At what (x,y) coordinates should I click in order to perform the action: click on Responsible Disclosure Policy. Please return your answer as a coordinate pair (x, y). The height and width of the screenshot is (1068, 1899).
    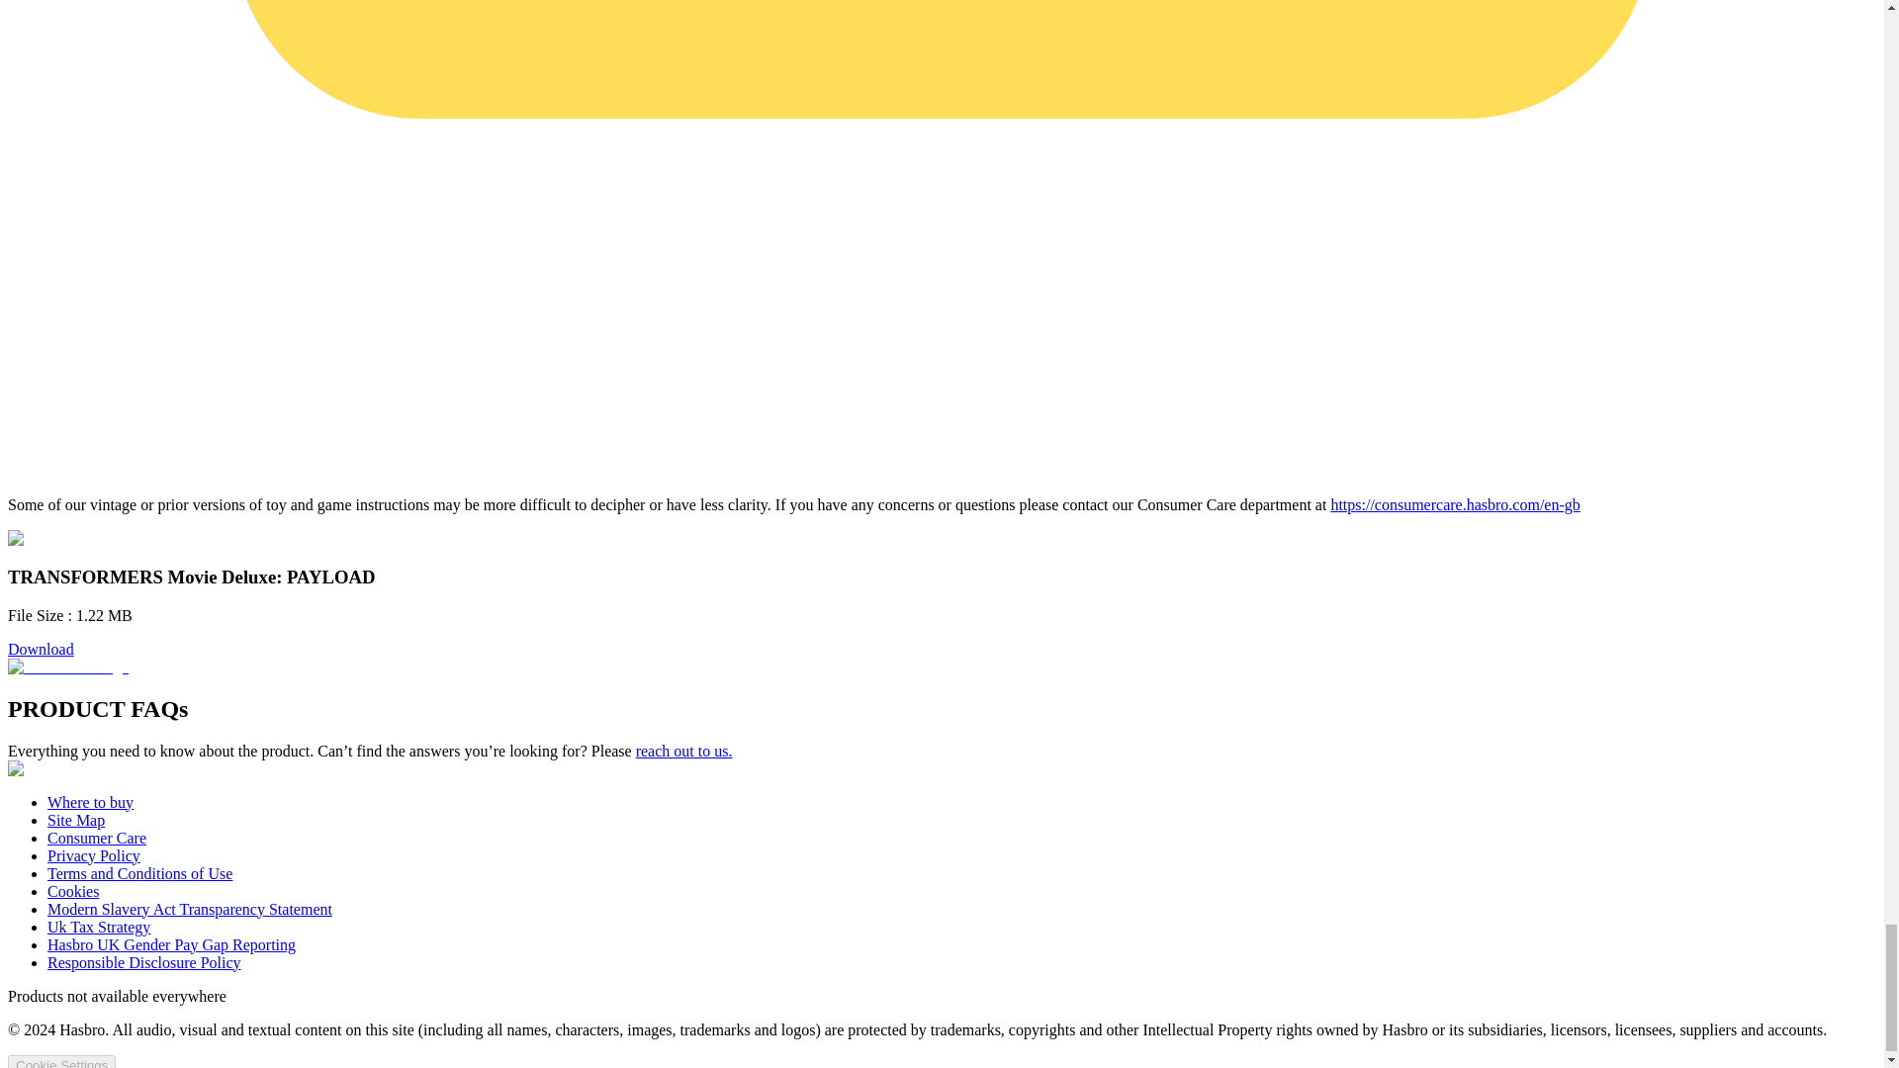
    Looking at the image, I should click on (144, 962).